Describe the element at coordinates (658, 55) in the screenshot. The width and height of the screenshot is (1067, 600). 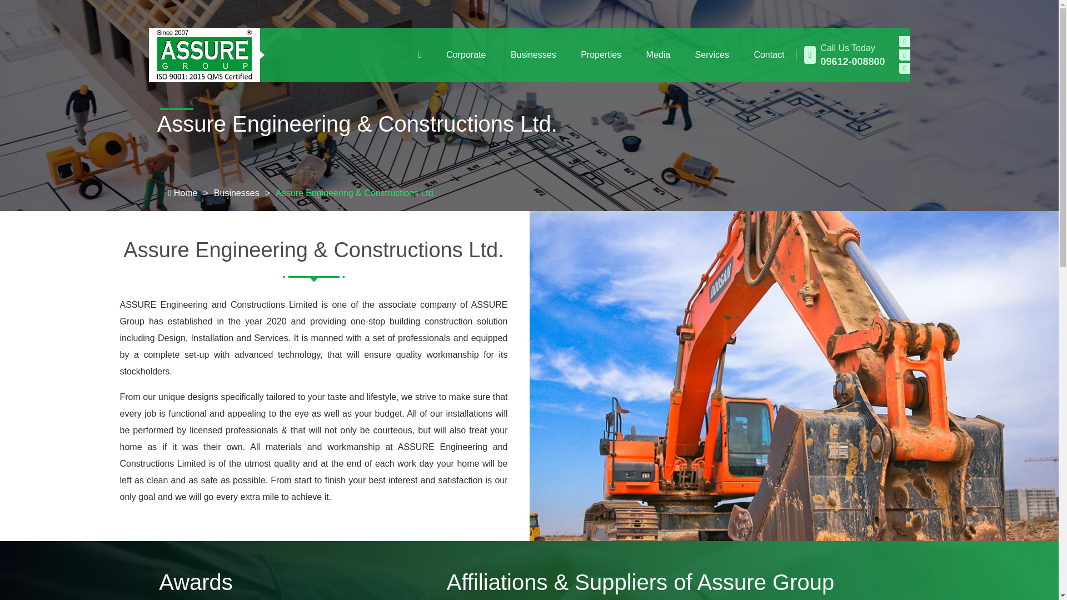
I see `Media` at that location.